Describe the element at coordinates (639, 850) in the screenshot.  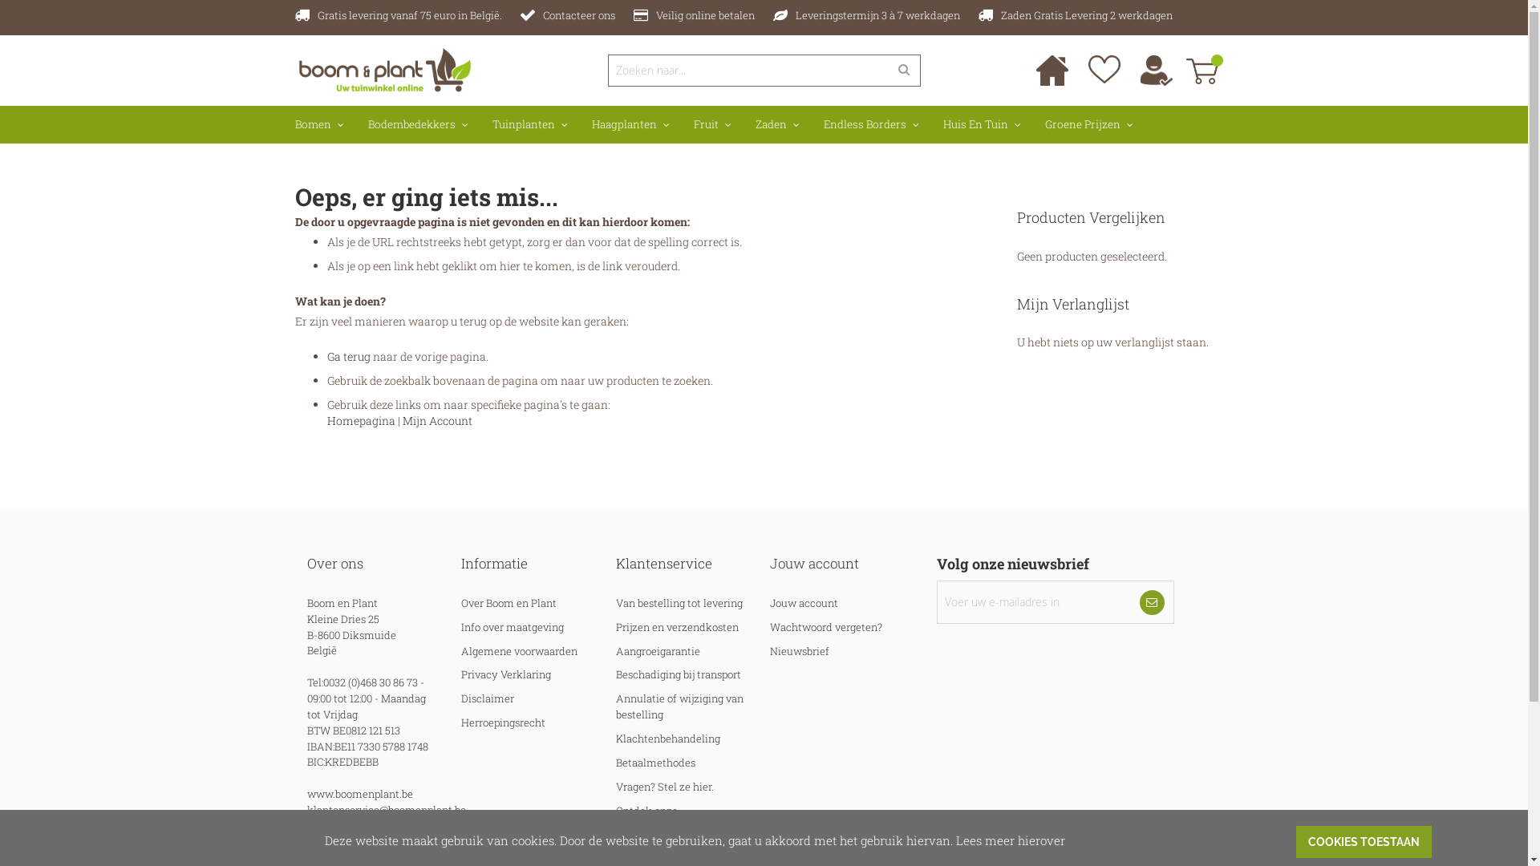
I see `Facebook` at that location.